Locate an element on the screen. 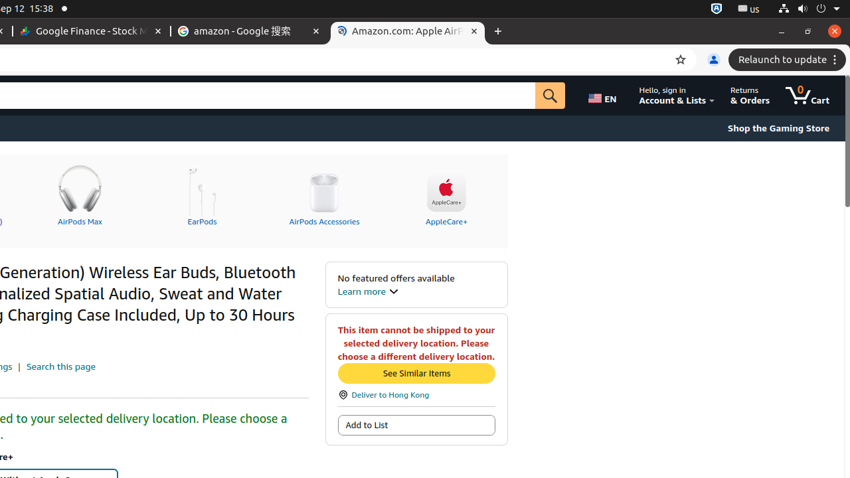  Add to List is located at coordinates (416, 425).